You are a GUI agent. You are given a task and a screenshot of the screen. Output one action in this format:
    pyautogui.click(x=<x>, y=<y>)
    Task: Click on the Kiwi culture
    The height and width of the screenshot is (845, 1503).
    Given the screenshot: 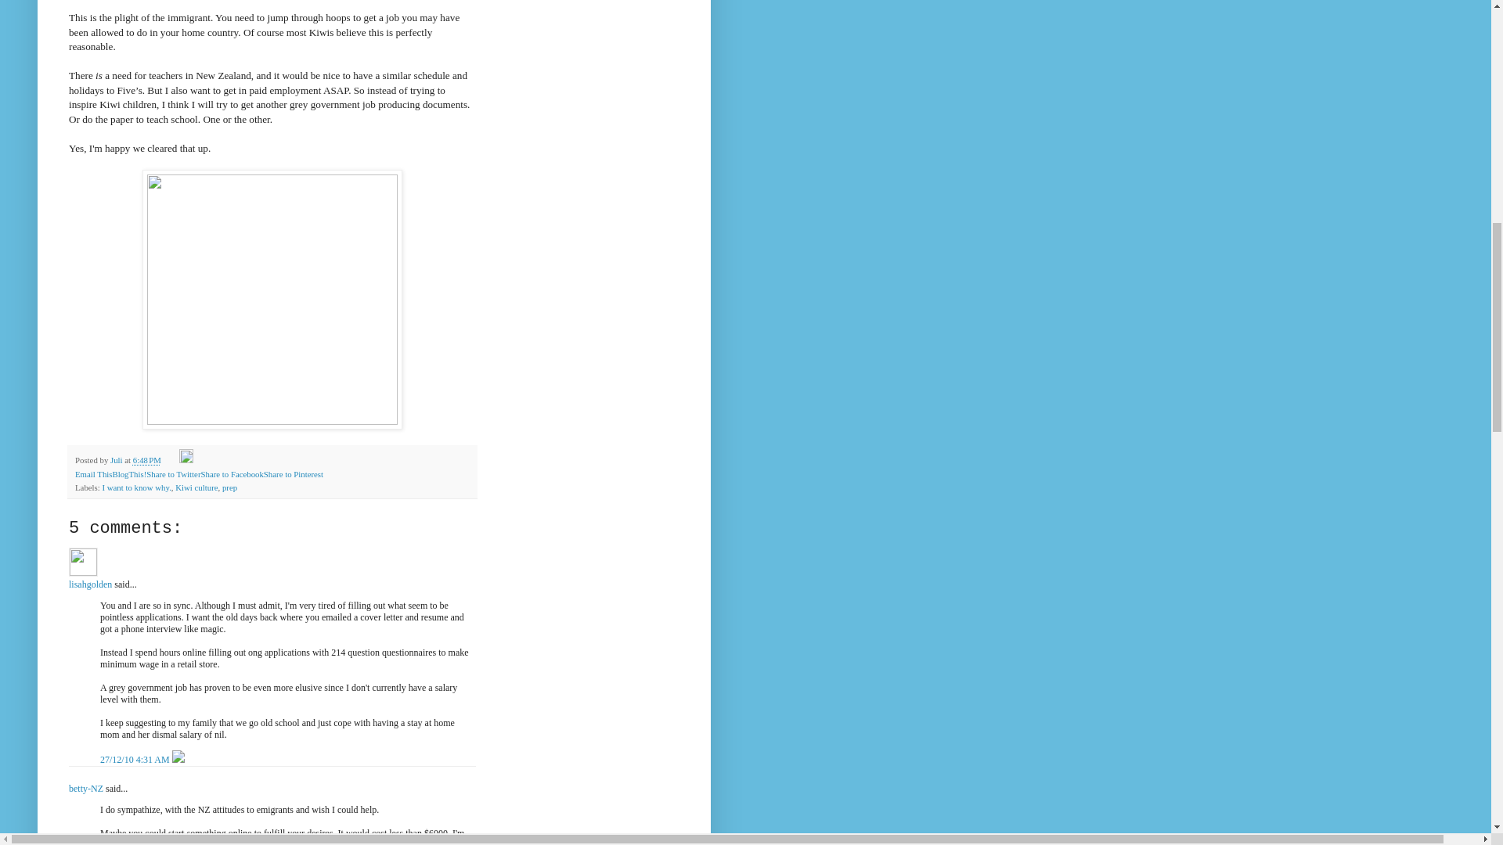 What is the action you would take?
    pyautogui.click(x=196, y=487)
    